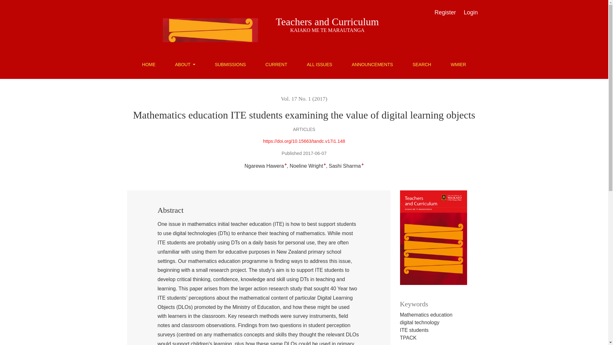  I want to click on HOME, so click(149, 65).